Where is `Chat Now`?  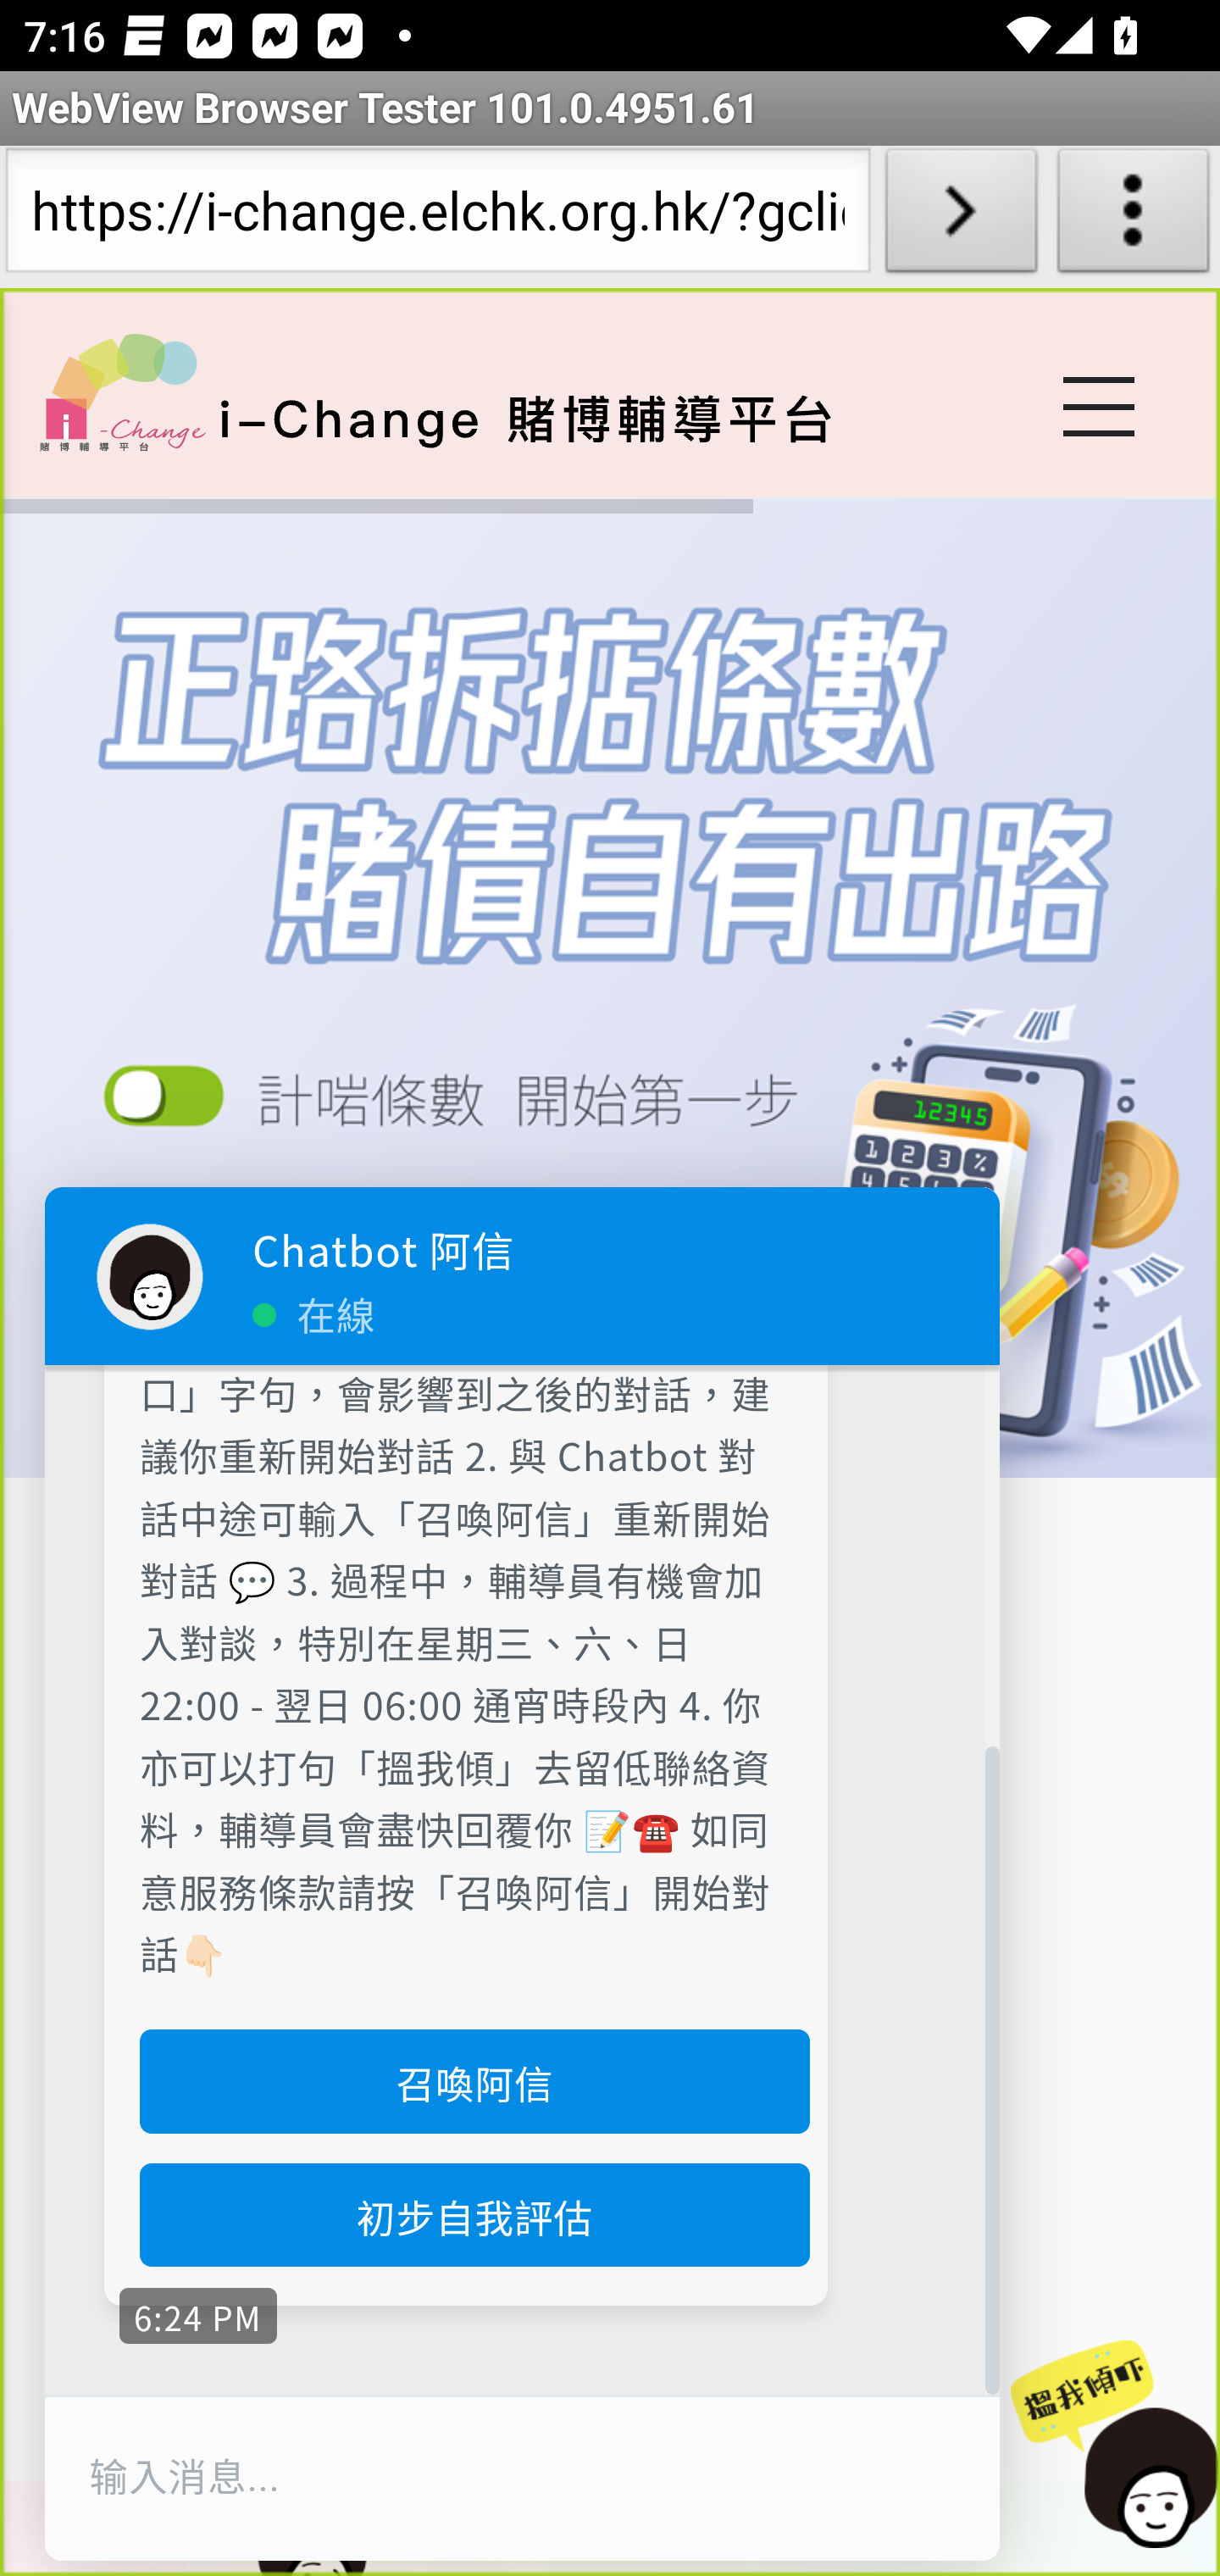
Chat Now is located at coordinates (1107, 2446).